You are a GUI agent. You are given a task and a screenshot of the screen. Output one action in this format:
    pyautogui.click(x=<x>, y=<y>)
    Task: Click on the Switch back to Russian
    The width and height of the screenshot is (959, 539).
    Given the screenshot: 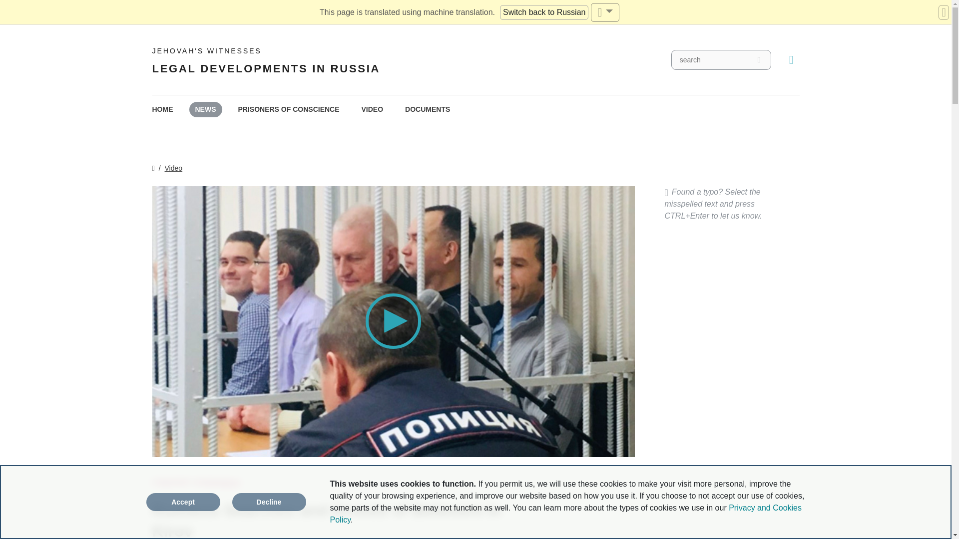 What is the action you would take?
    pyautogui.click(x=162, y=110)
    